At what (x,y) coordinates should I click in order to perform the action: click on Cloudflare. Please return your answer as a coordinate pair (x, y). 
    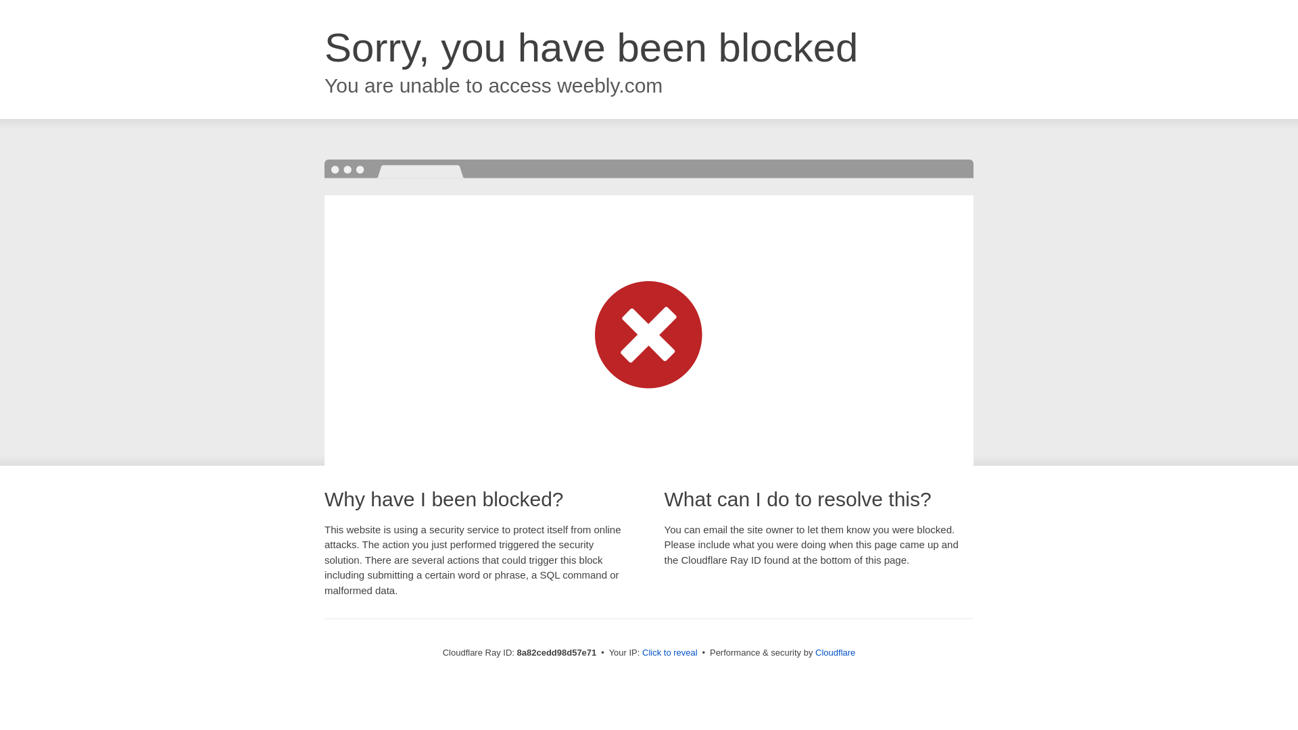
    Looking at the image, I should click on (835, 652).